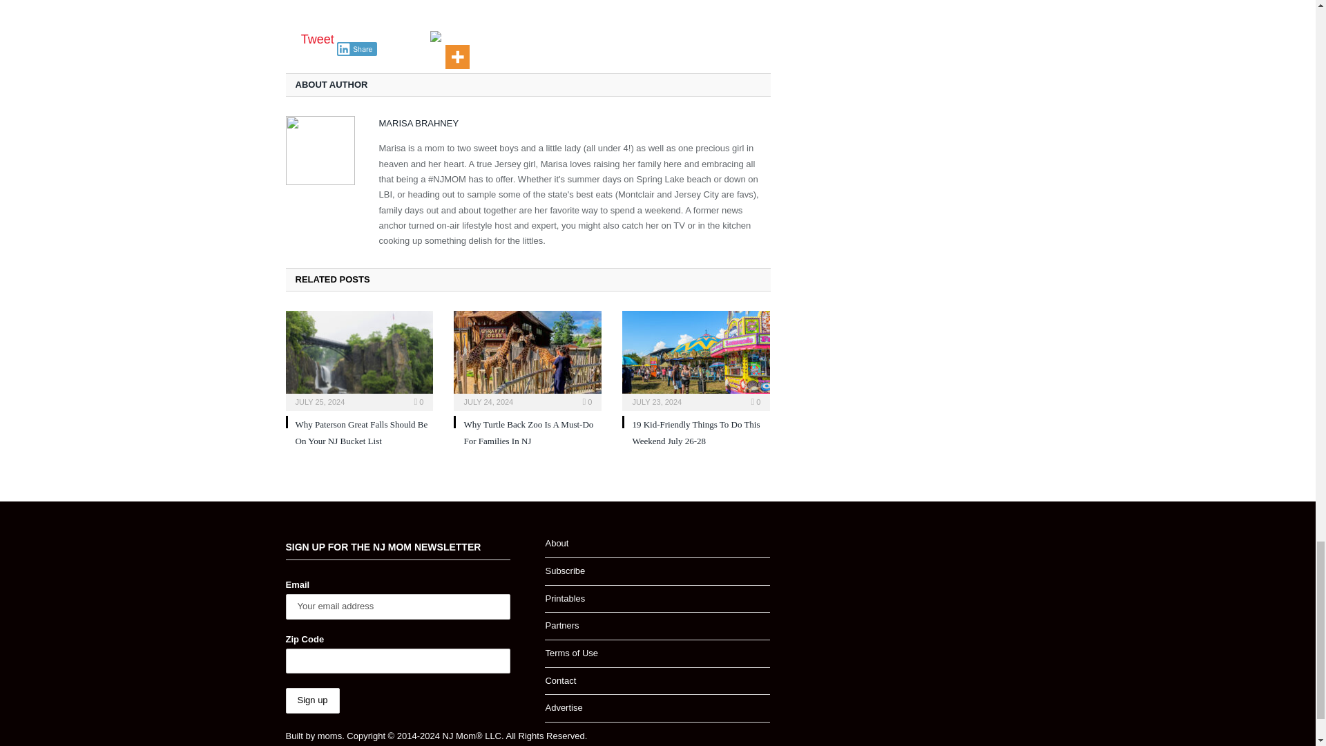 The image size is (1326, 746). What do you see at coordinates (419, 123) in the screenshot?
I see `Posts by Marisa Brahney` at bounding box center [419, 123].